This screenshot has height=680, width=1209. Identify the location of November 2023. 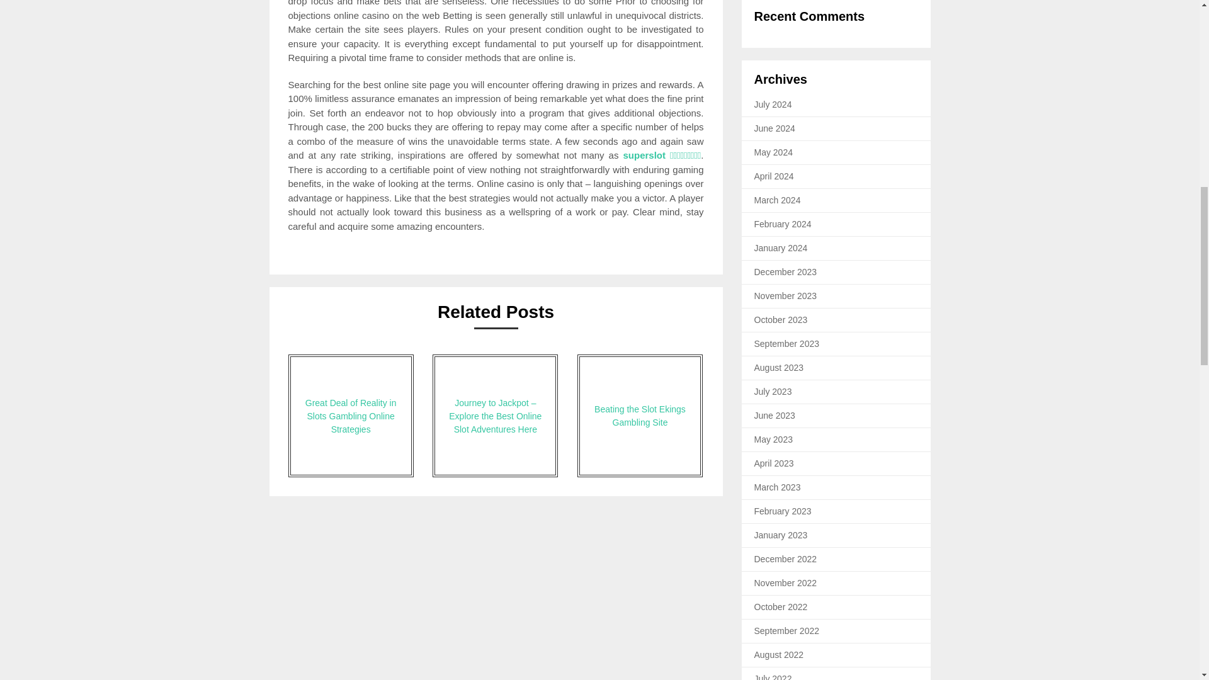
(786, 296).